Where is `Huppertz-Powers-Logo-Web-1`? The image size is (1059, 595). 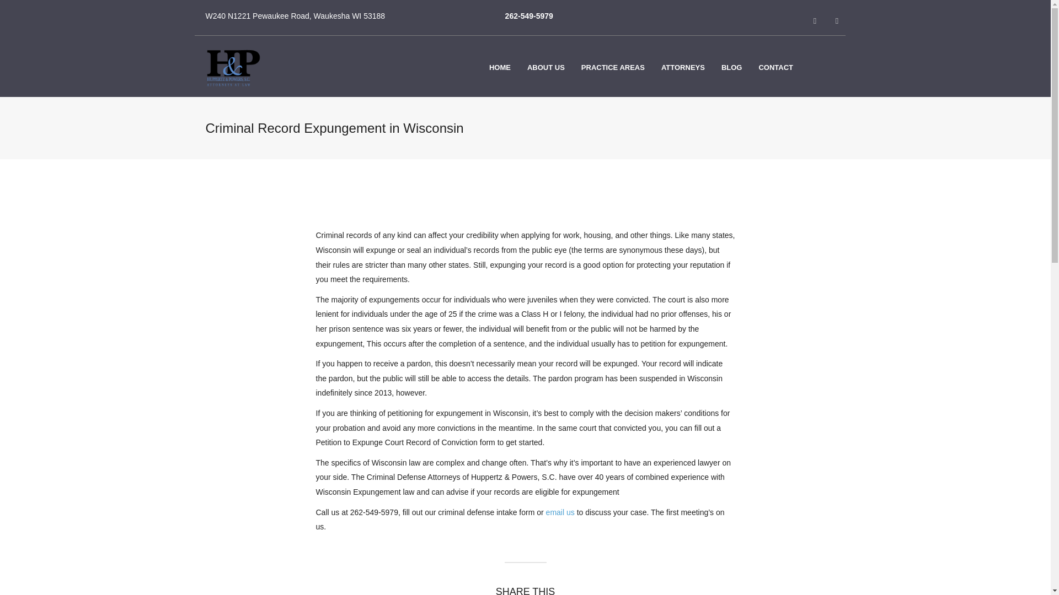 Huppertz-Powers-Logo-Web-1 is located at coordinates (233, 67).